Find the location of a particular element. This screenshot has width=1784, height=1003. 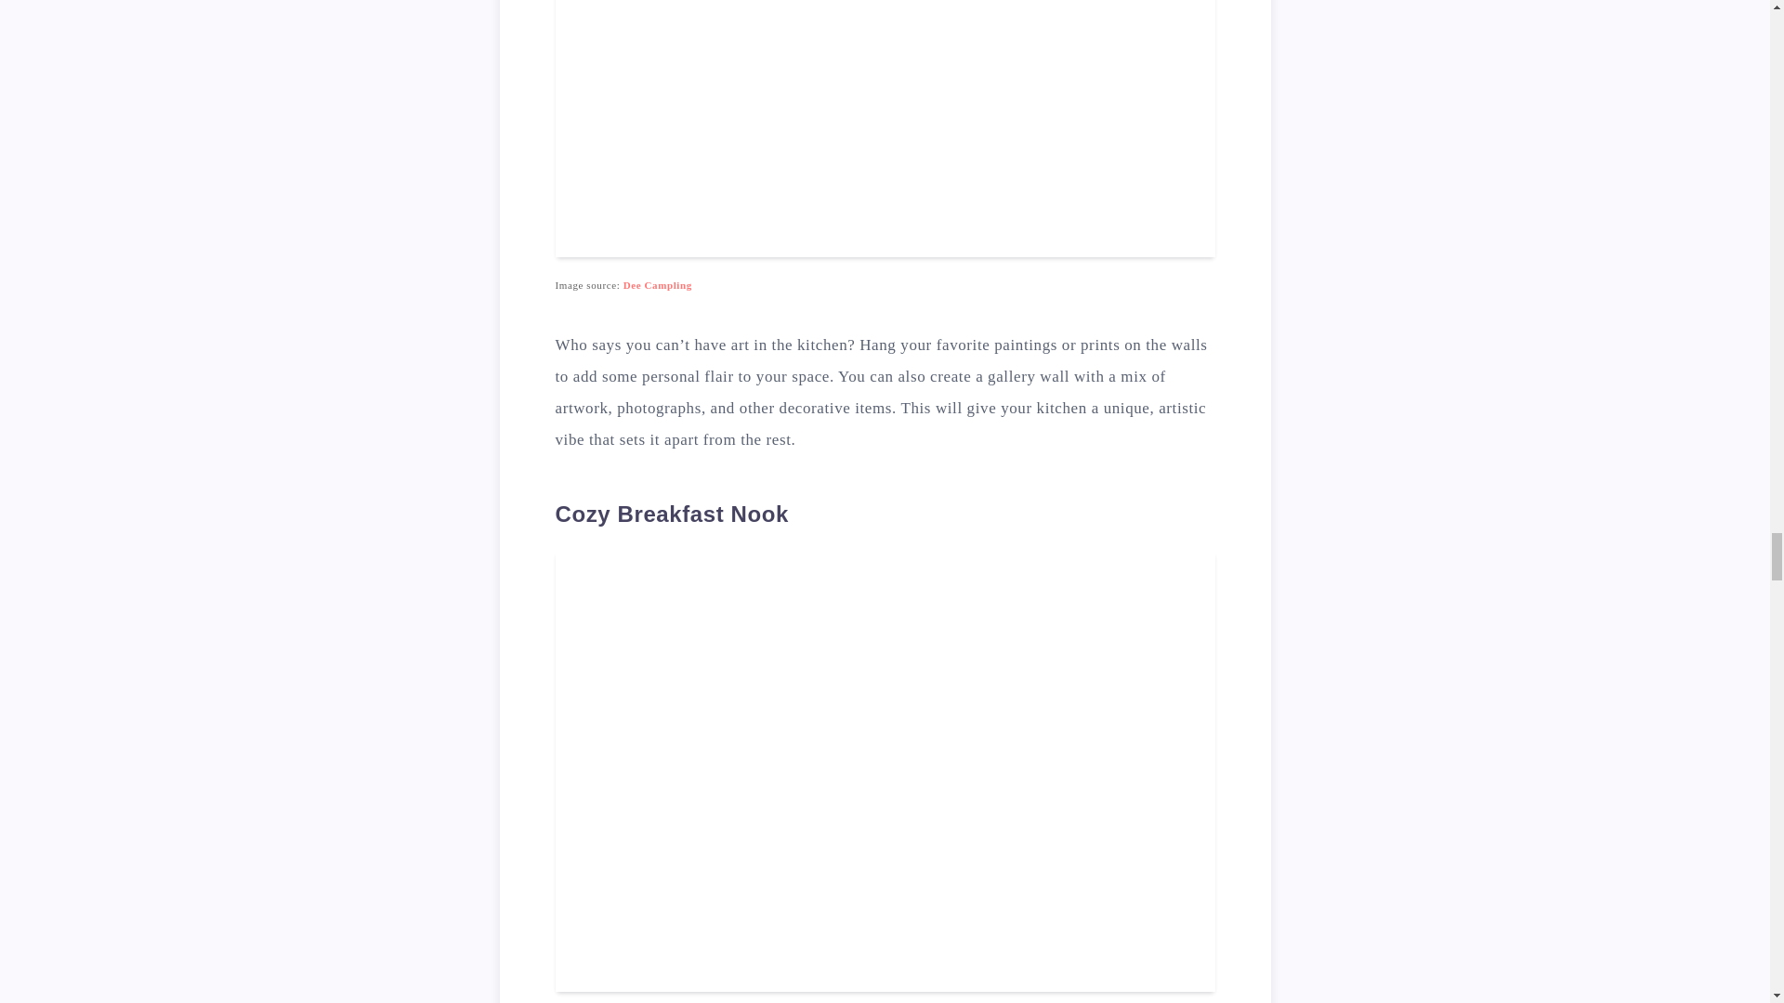

Dee Campling is located at coordinates (657, 285).